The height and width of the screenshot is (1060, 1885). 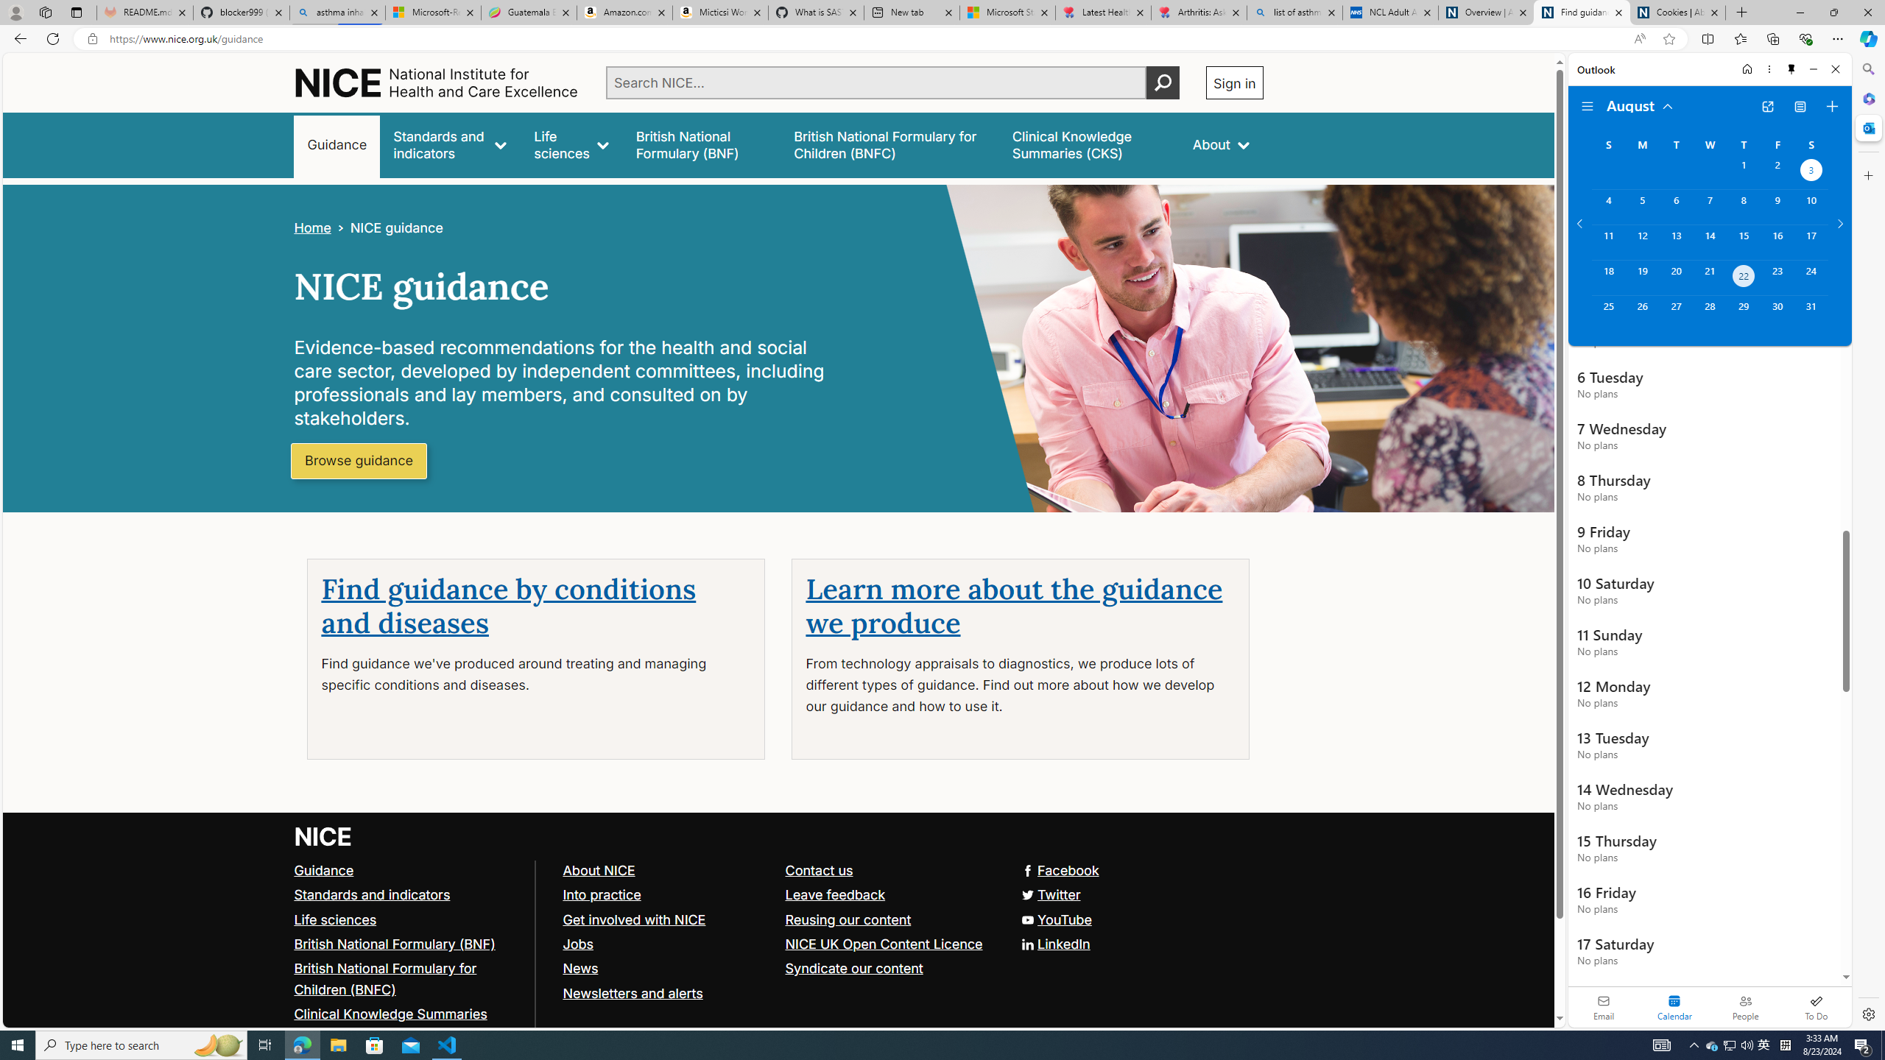 I want to click on Twitter, so click(x=778, y=895).